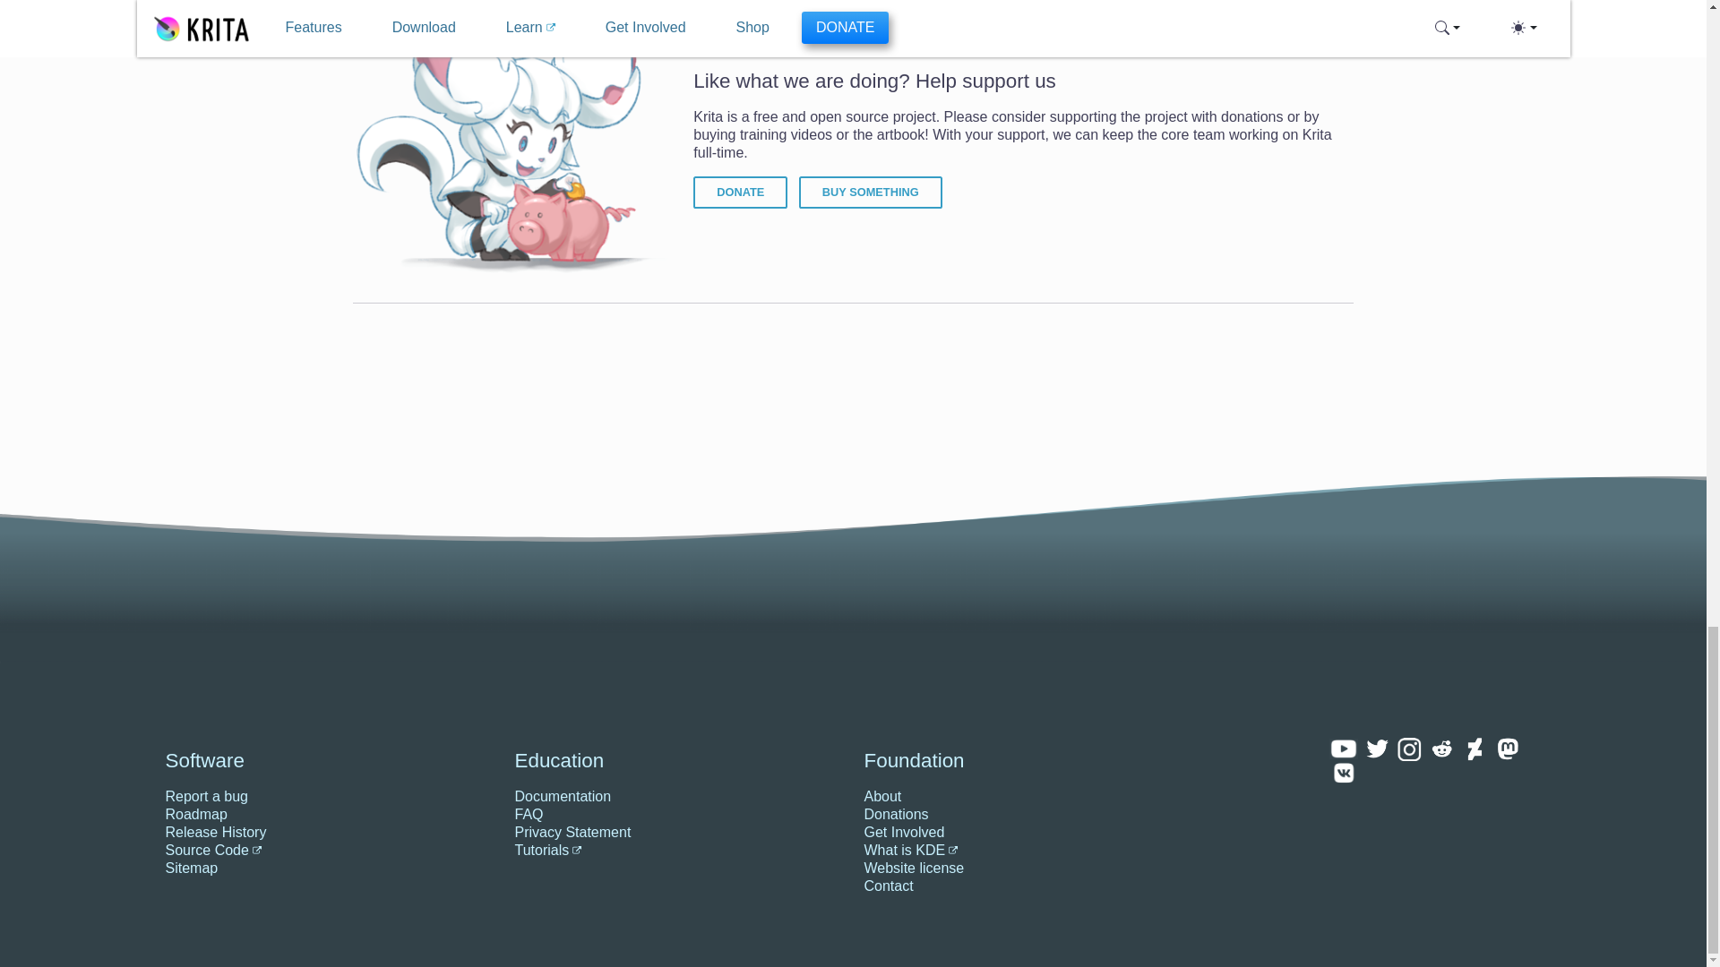 Image resolution: width=1720 pixels, height=967 pixels. What do you see at coordinates (328, 833) in the screenshot?
I see `Release History` at bounding box center [328, 833].